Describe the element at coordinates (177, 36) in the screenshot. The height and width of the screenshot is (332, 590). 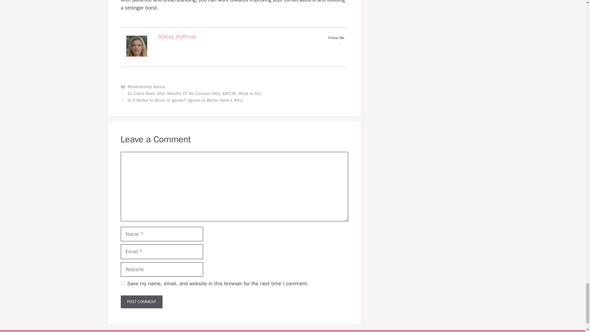
I see `Stacey Huffman` at that location.